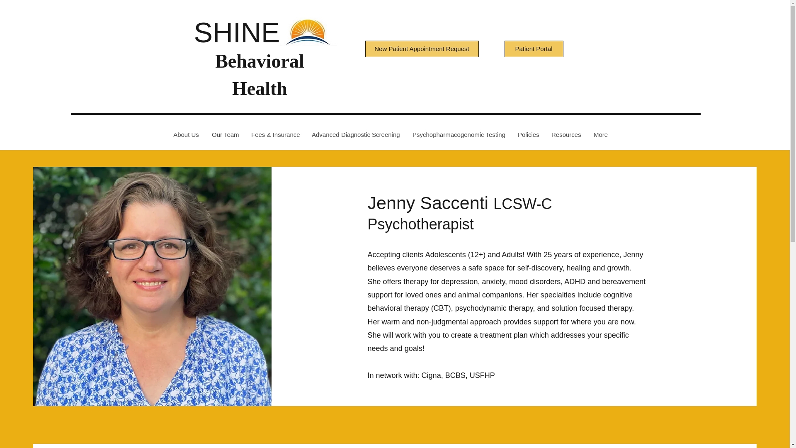 This screenshot has height=448, width=796. Describe the element at coordinates (459, 134) in the screenshot. I see `Psychopharmacogenomic Testing` at that location.